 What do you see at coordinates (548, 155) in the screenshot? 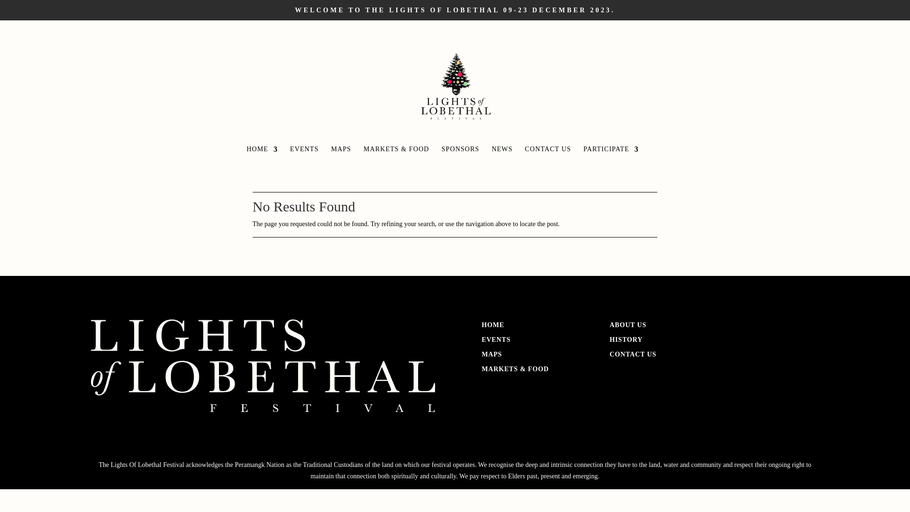
I see `CONTACT US` at bounding box center [548, 155].